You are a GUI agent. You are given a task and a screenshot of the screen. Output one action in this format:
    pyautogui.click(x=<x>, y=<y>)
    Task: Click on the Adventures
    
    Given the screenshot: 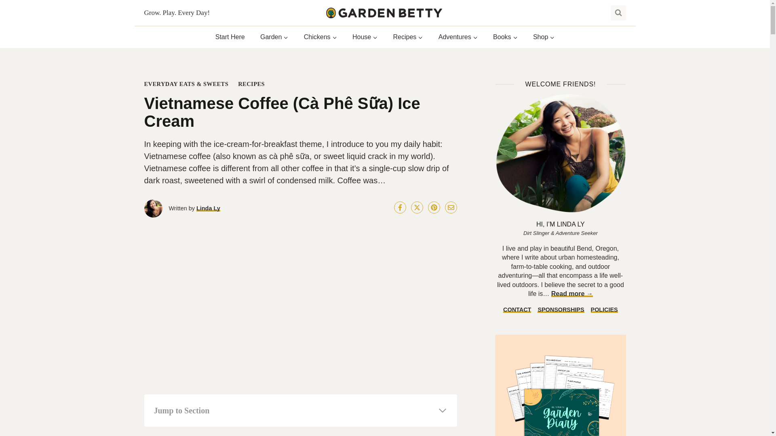 What is the action you would take?
    pyautogui.click(x=458, y=37)
    